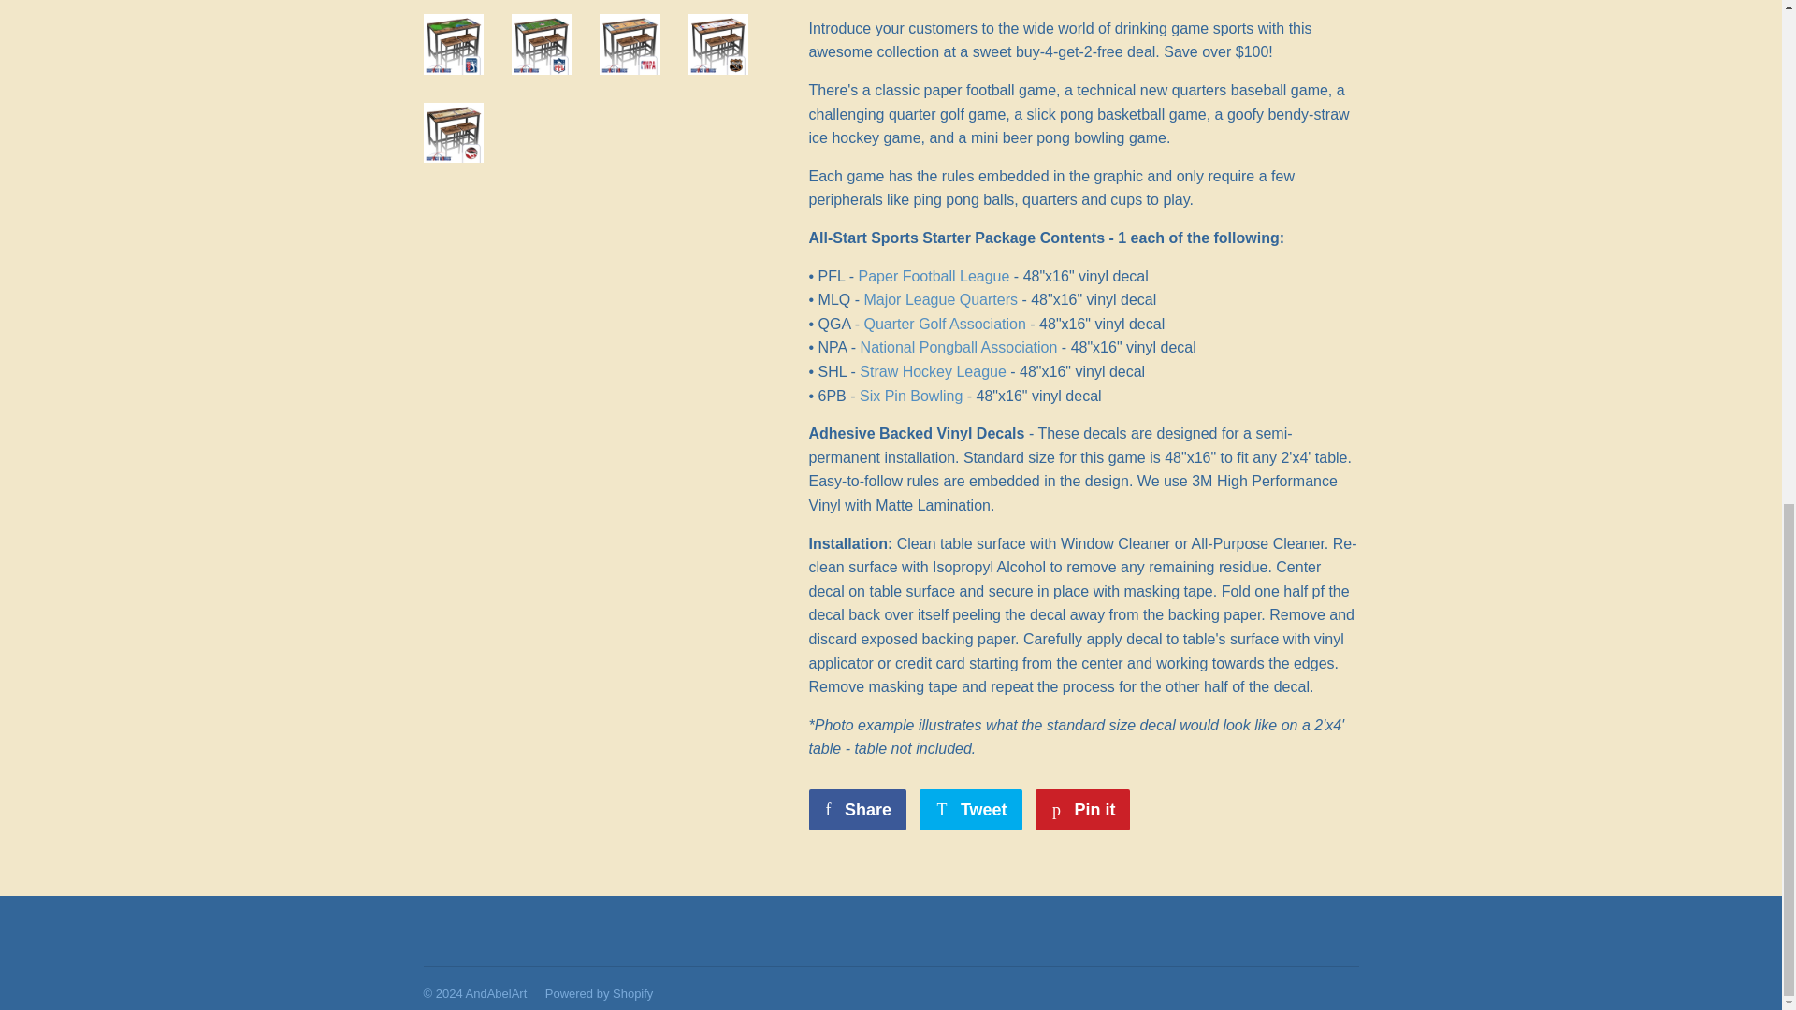 The height and width of the screenshot is (1010, 1796). What do you see at coordinates (945, 324) in the screenshot?
I see `Quarter Golf Association` at bounding box center [945, 324].